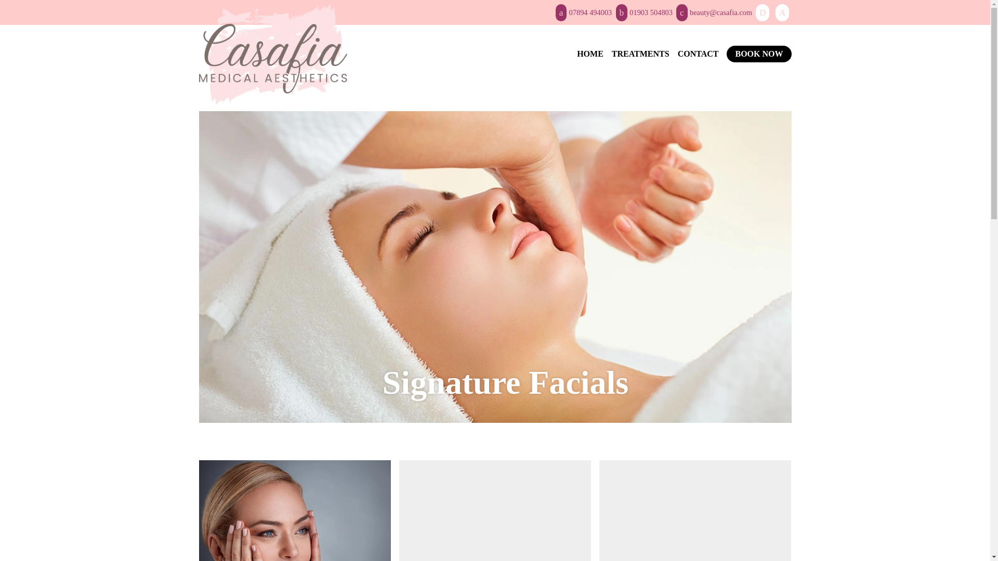  Describe the element at coordinates (640, 54) in the screenshot. I see `Treatments` at that location.